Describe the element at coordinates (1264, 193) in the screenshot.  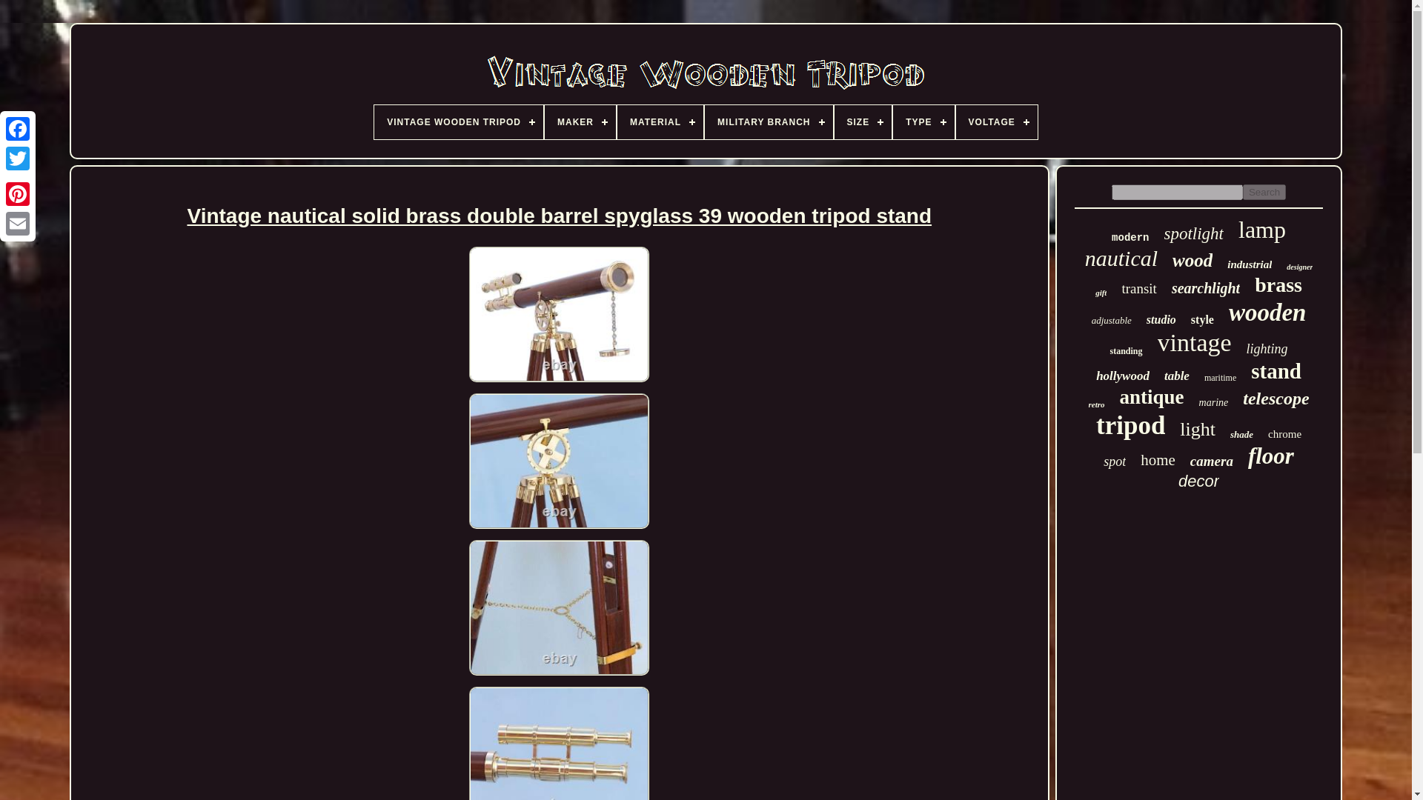
I see `Search` at that location.